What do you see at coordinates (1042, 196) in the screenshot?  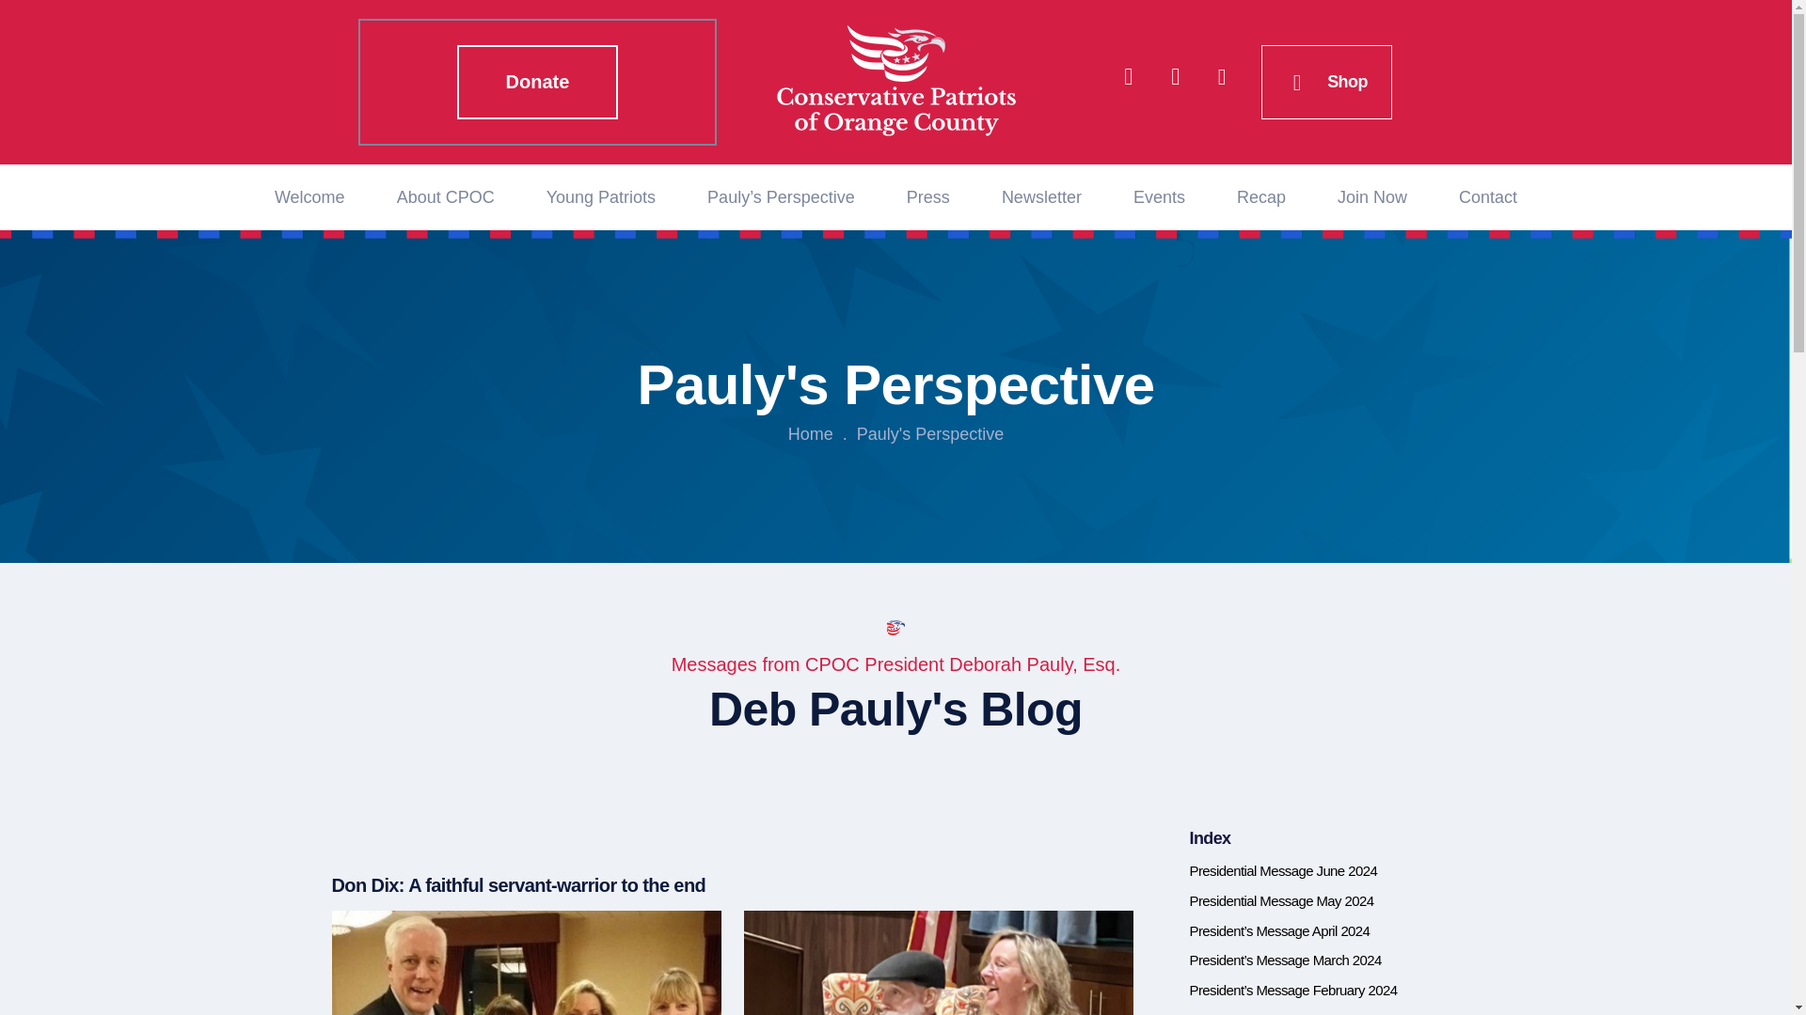 I see `Newsletter` at bounding box center [1042, 196].